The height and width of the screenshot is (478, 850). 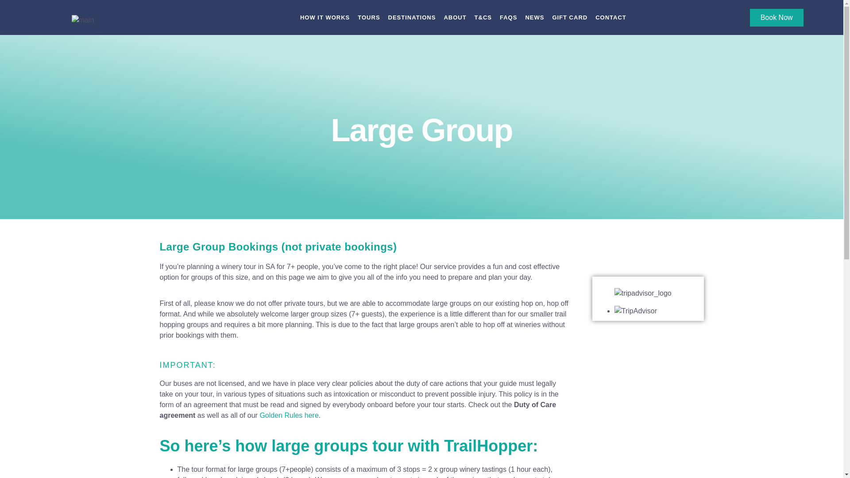 What do you see at coordinates (325, 23) in the screenshot?
I see `HOW IT WORKS` at bounding box center [325, 23].